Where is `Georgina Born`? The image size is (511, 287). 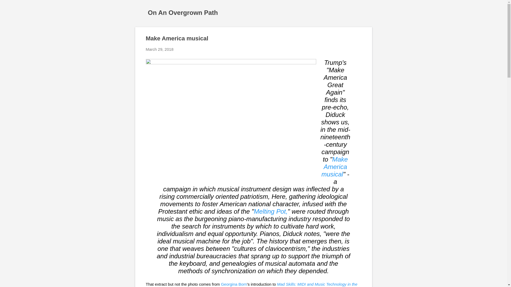
Georgina Born is located at coordinates (234, 284).